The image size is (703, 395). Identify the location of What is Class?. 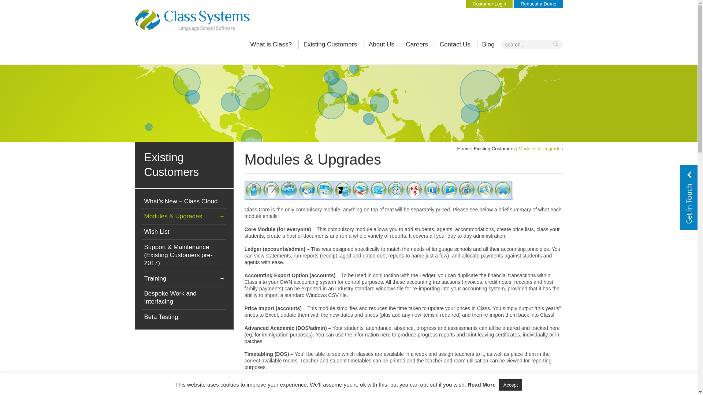
(271, 45).